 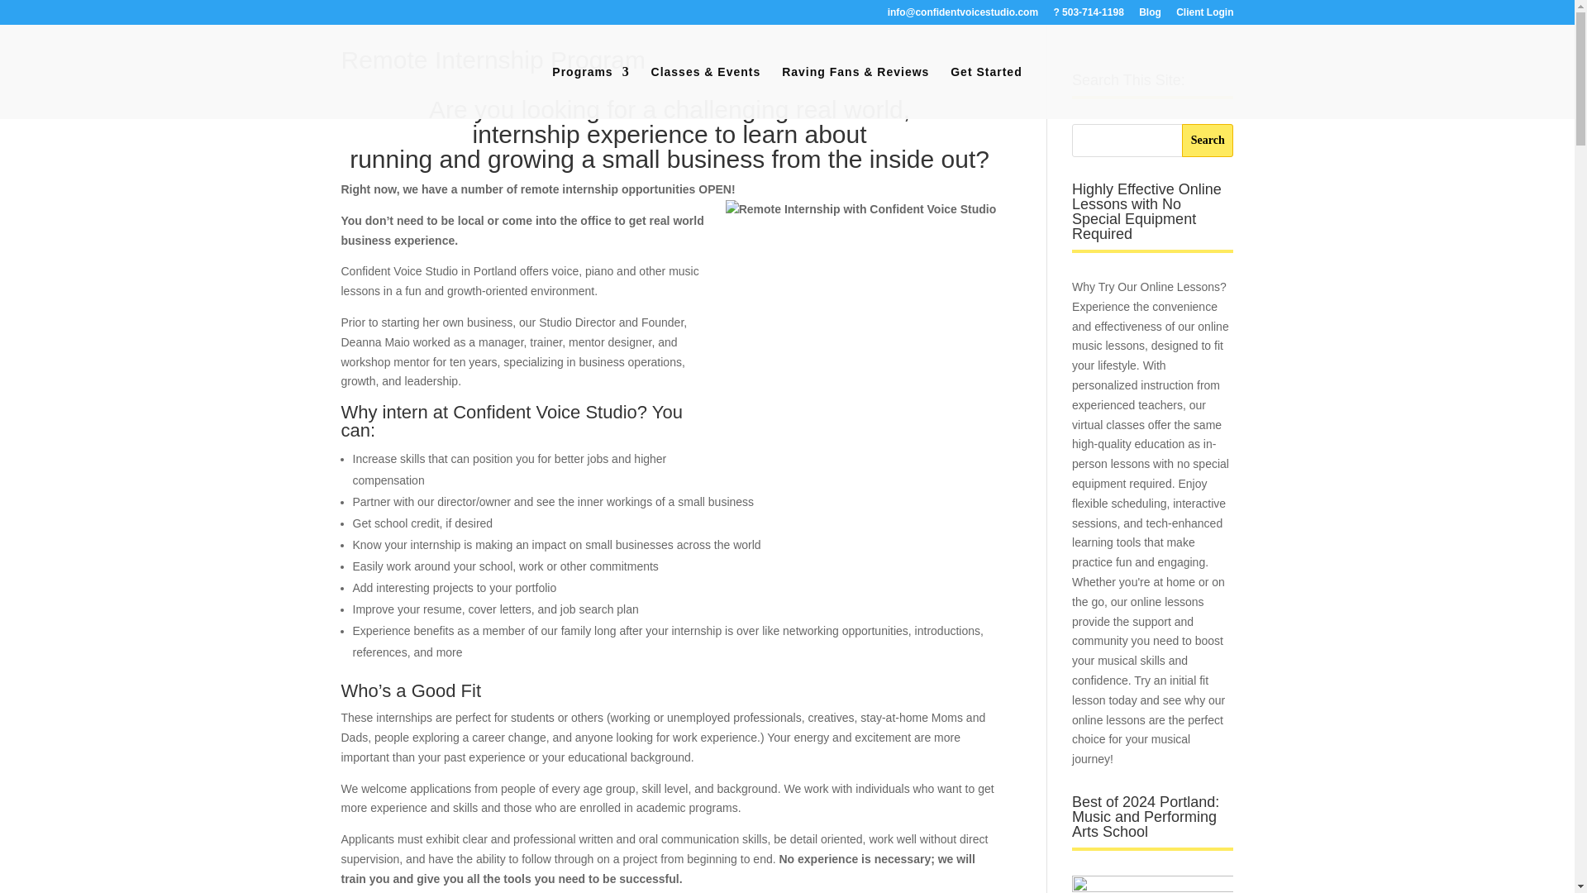 I want to click on Programs, so click(x=590, y=92).